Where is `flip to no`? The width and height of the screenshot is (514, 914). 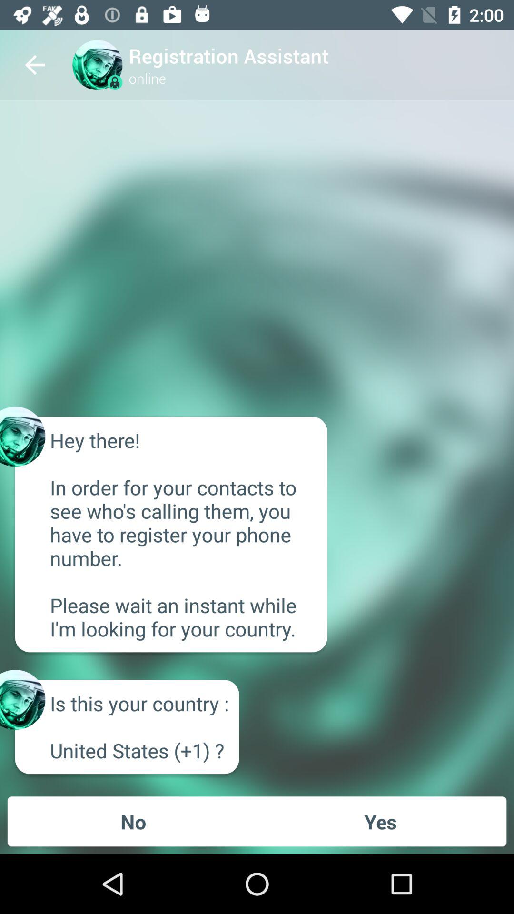
flip to no is located at coordinates (133, 821).